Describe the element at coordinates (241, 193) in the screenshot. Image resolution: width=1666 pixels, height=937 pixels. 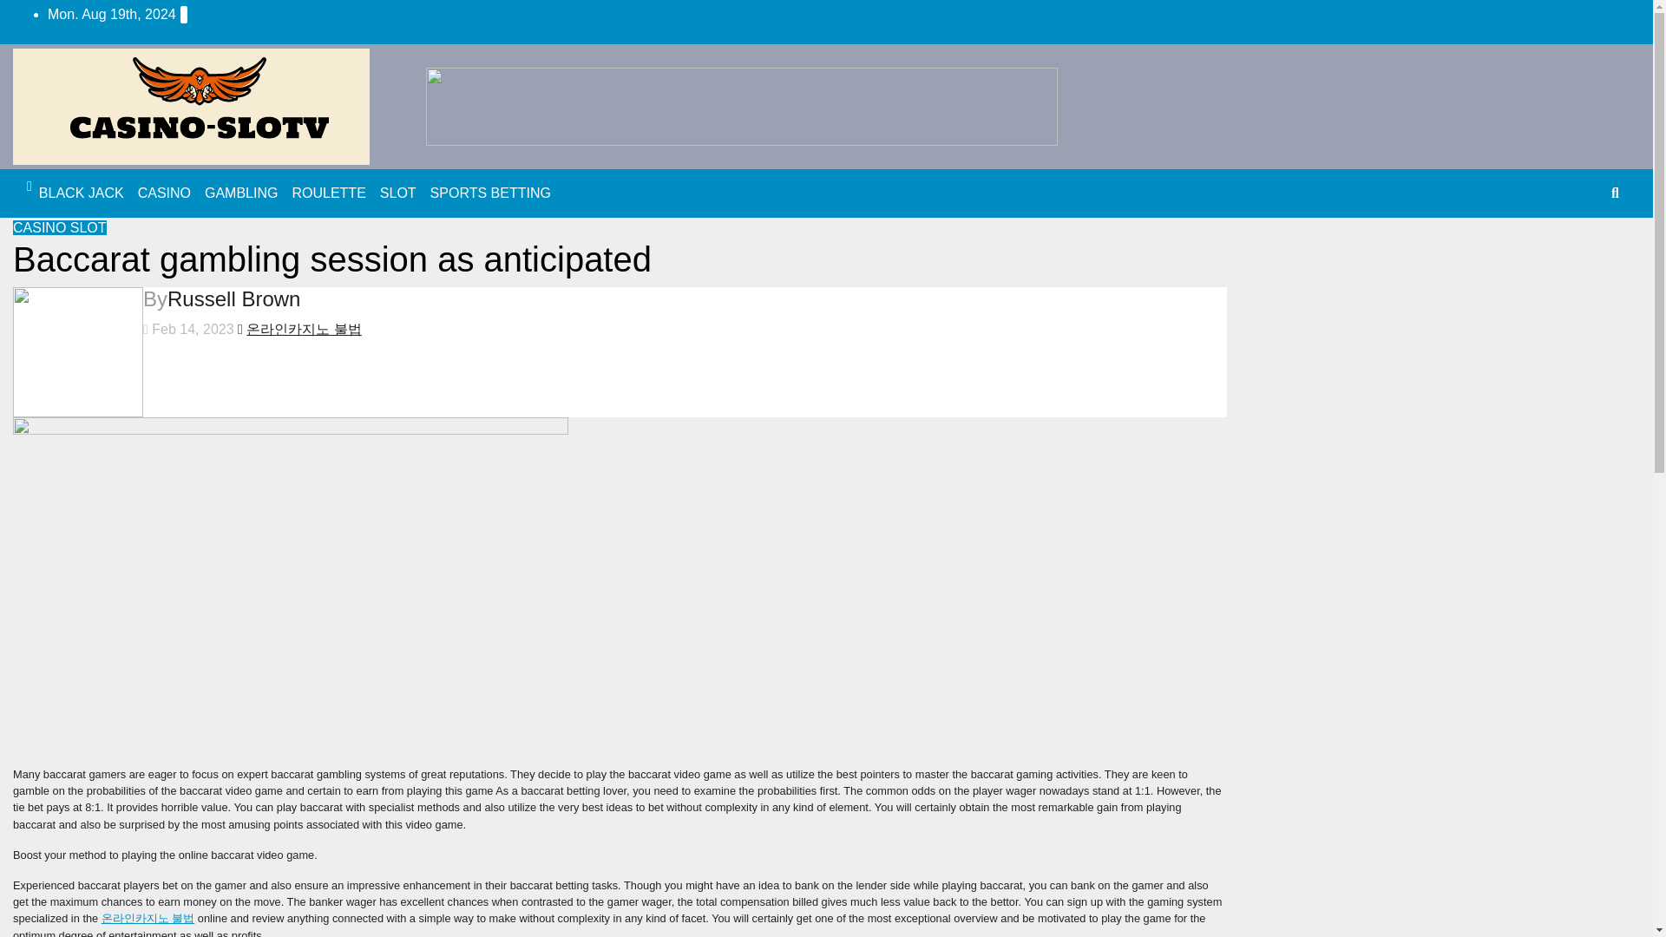
I see `GAMBLING` at that location.